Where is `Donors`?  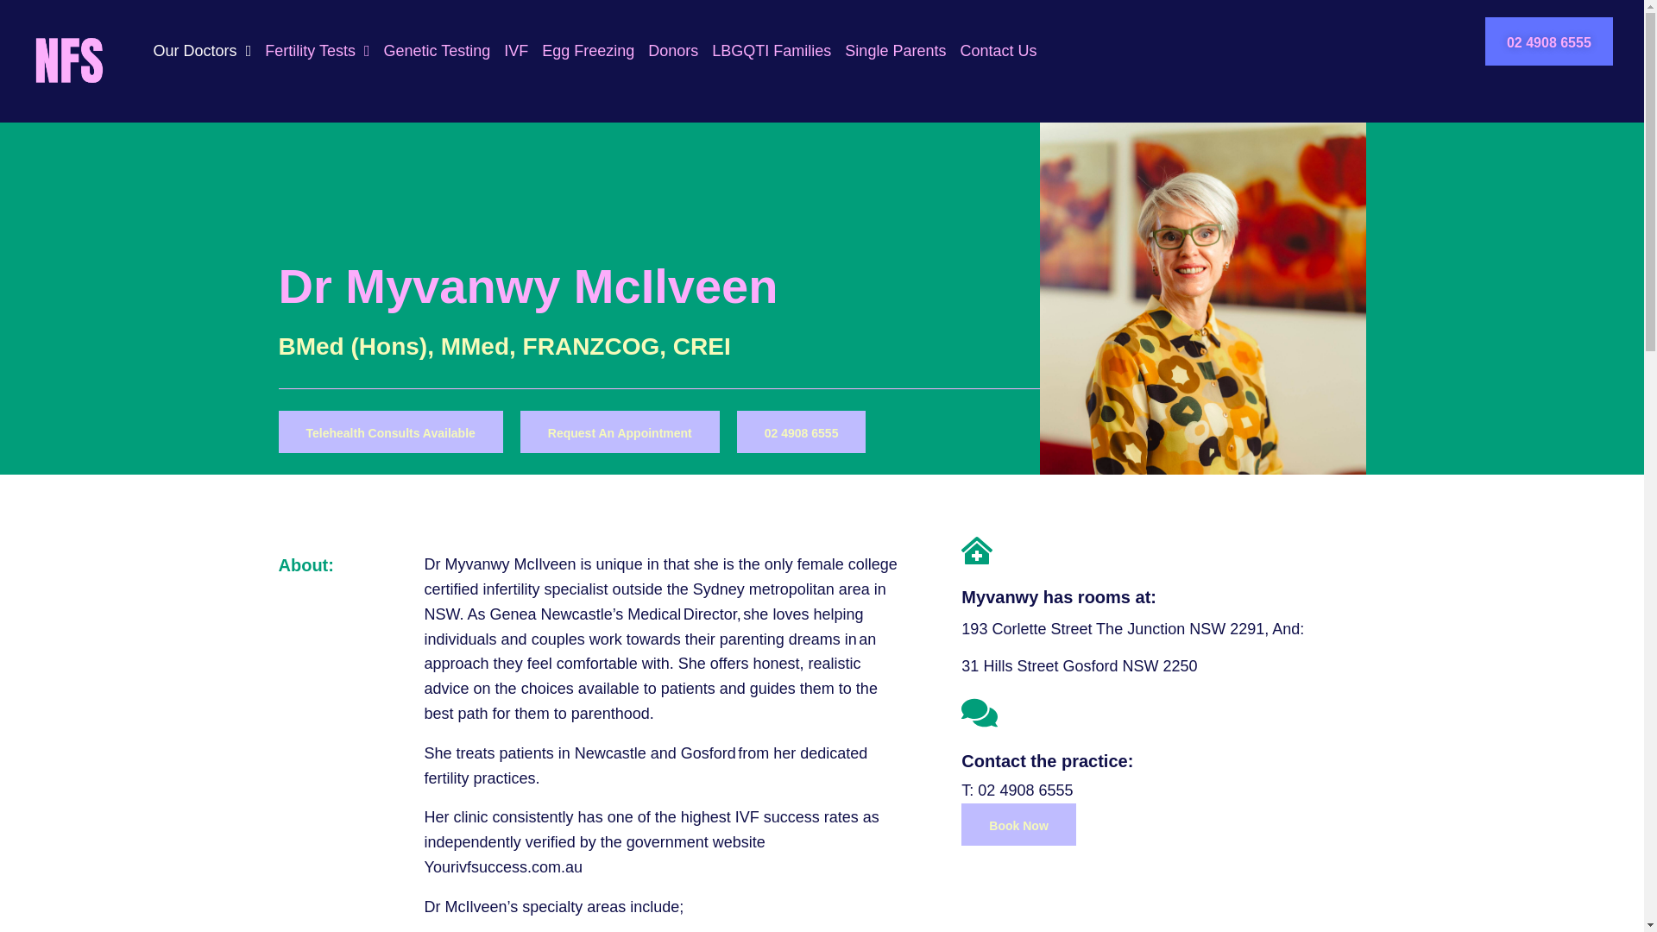
Donors is located at coordinates (672, 51).